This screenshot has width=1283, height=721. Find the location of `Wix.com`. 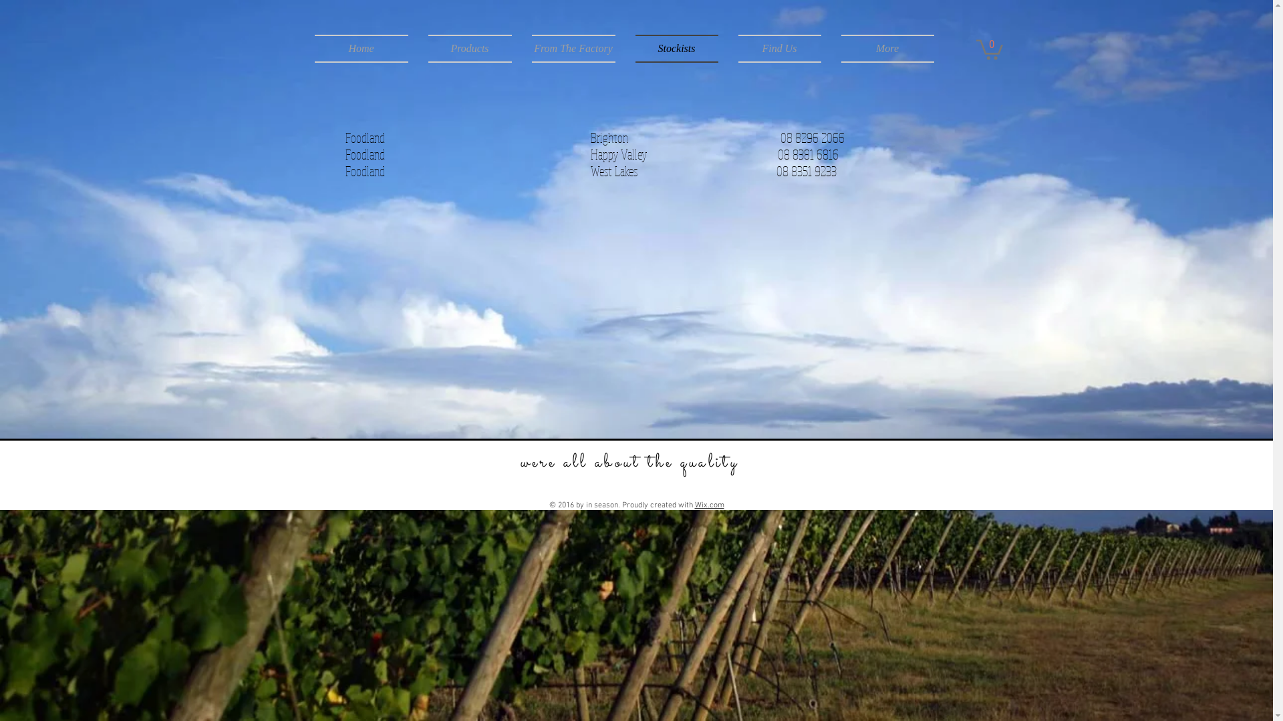

Wix.com is located at coordinates (710, 505).